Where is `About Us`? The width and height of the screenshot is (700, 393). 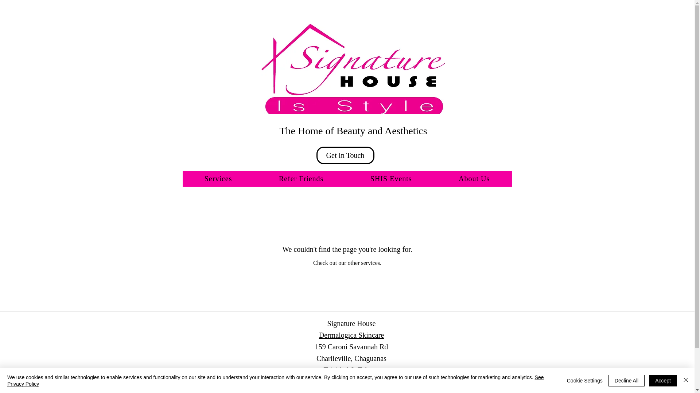 About Us is located at coordinates (474, 179).